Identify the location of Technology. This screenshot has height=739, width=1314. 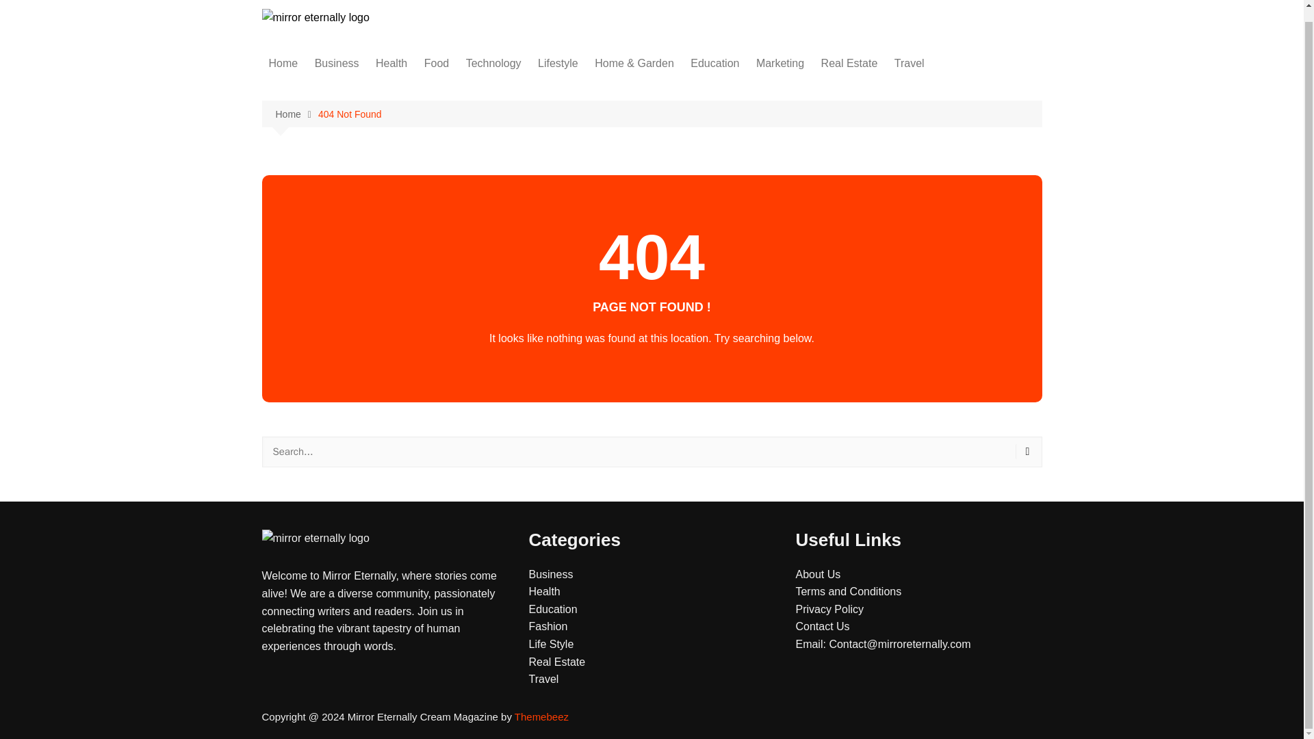
(493, 63).